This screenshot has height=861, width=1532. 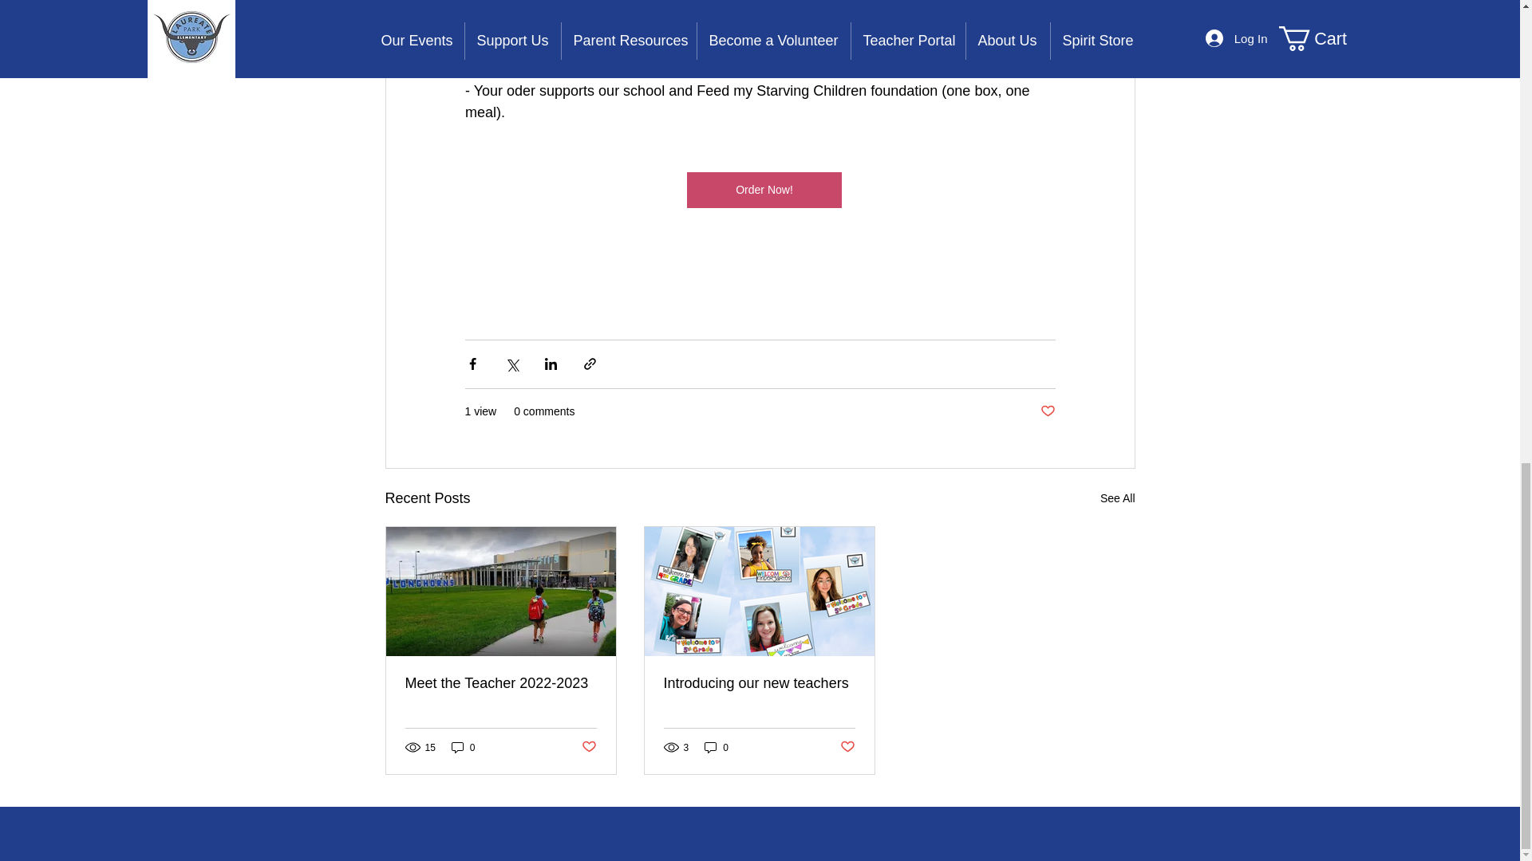 What do you see at coordinates (717, 747) in the screenshot?
I see `0` at bounding box center [717, 747].